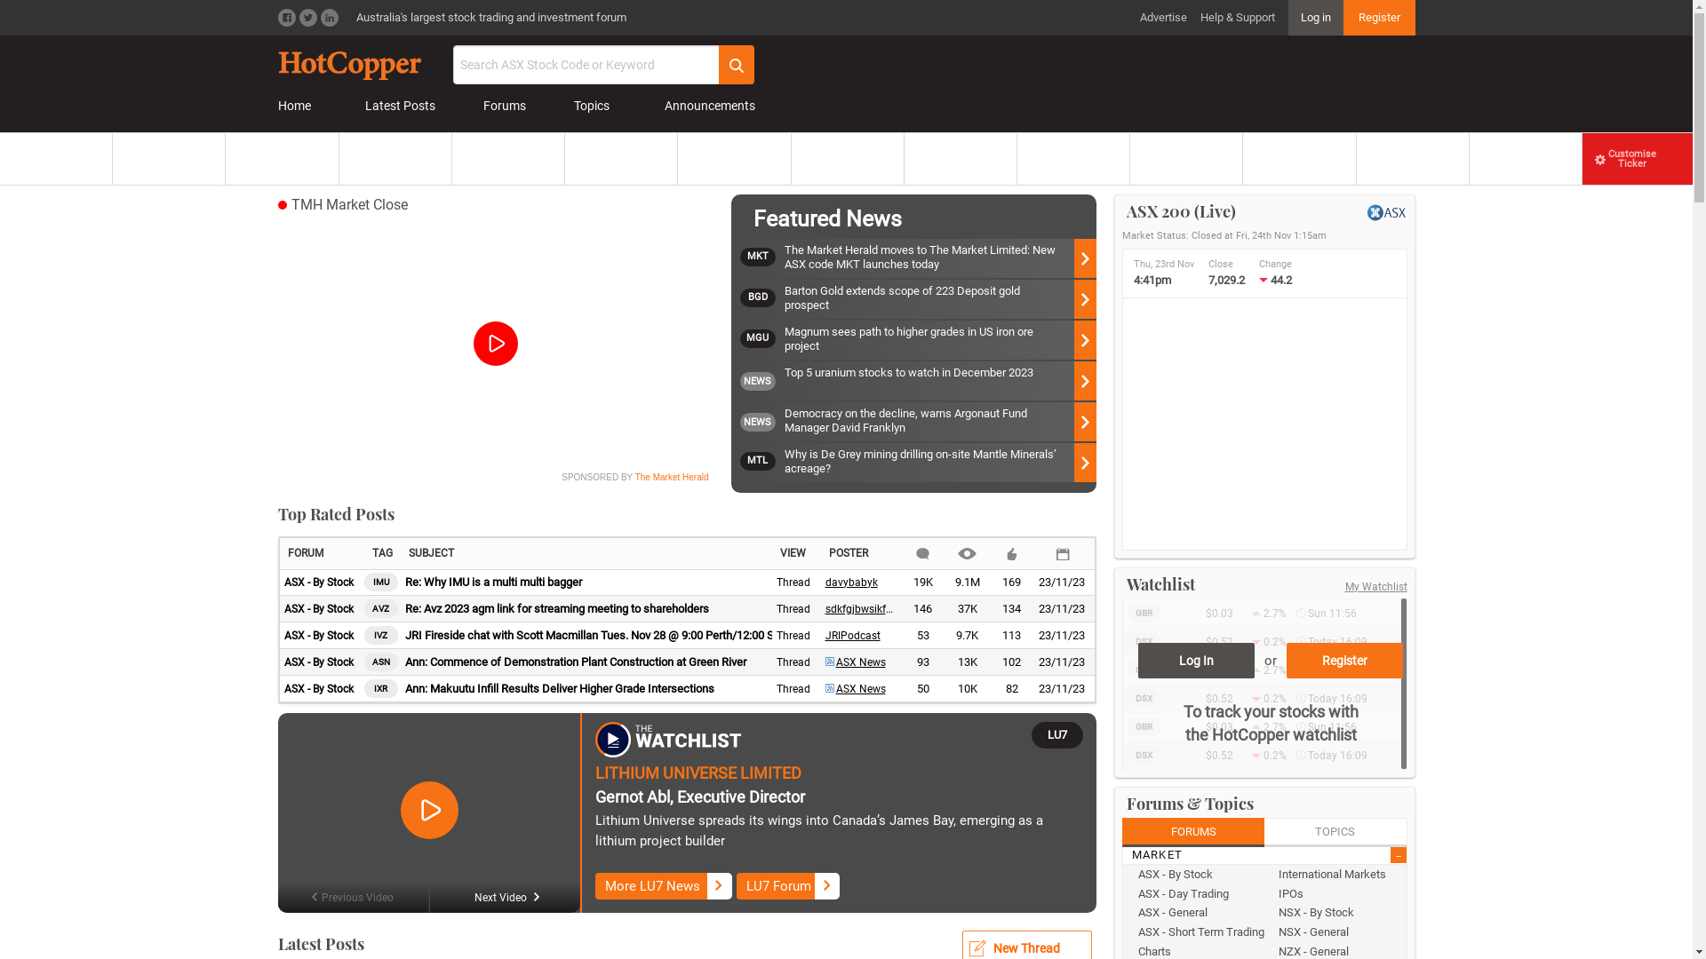  I want to click on TMH Market Close, so click(350, 204).